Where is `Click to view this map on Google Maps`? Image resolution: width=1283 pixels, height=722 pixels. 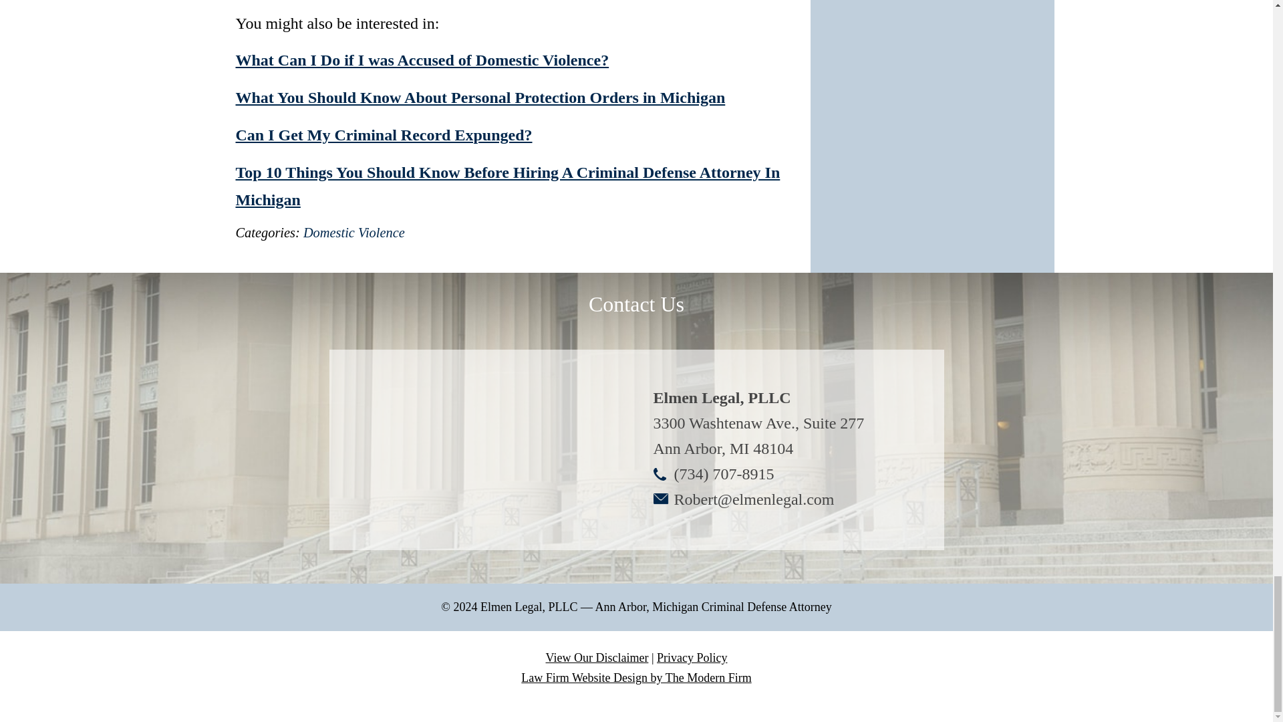 Click to view this map on Google Maps is located at coordinates (482, 449).